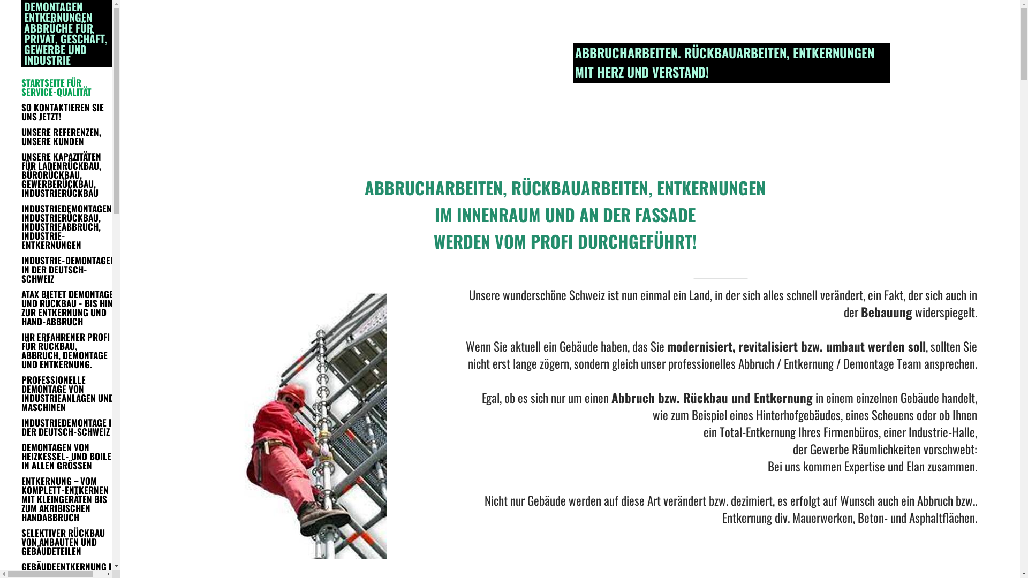  I want to click on INDUSTRIEDEMONTAGE IN DER DEUTSCH-SCHWEIZ, so click(69, 427).